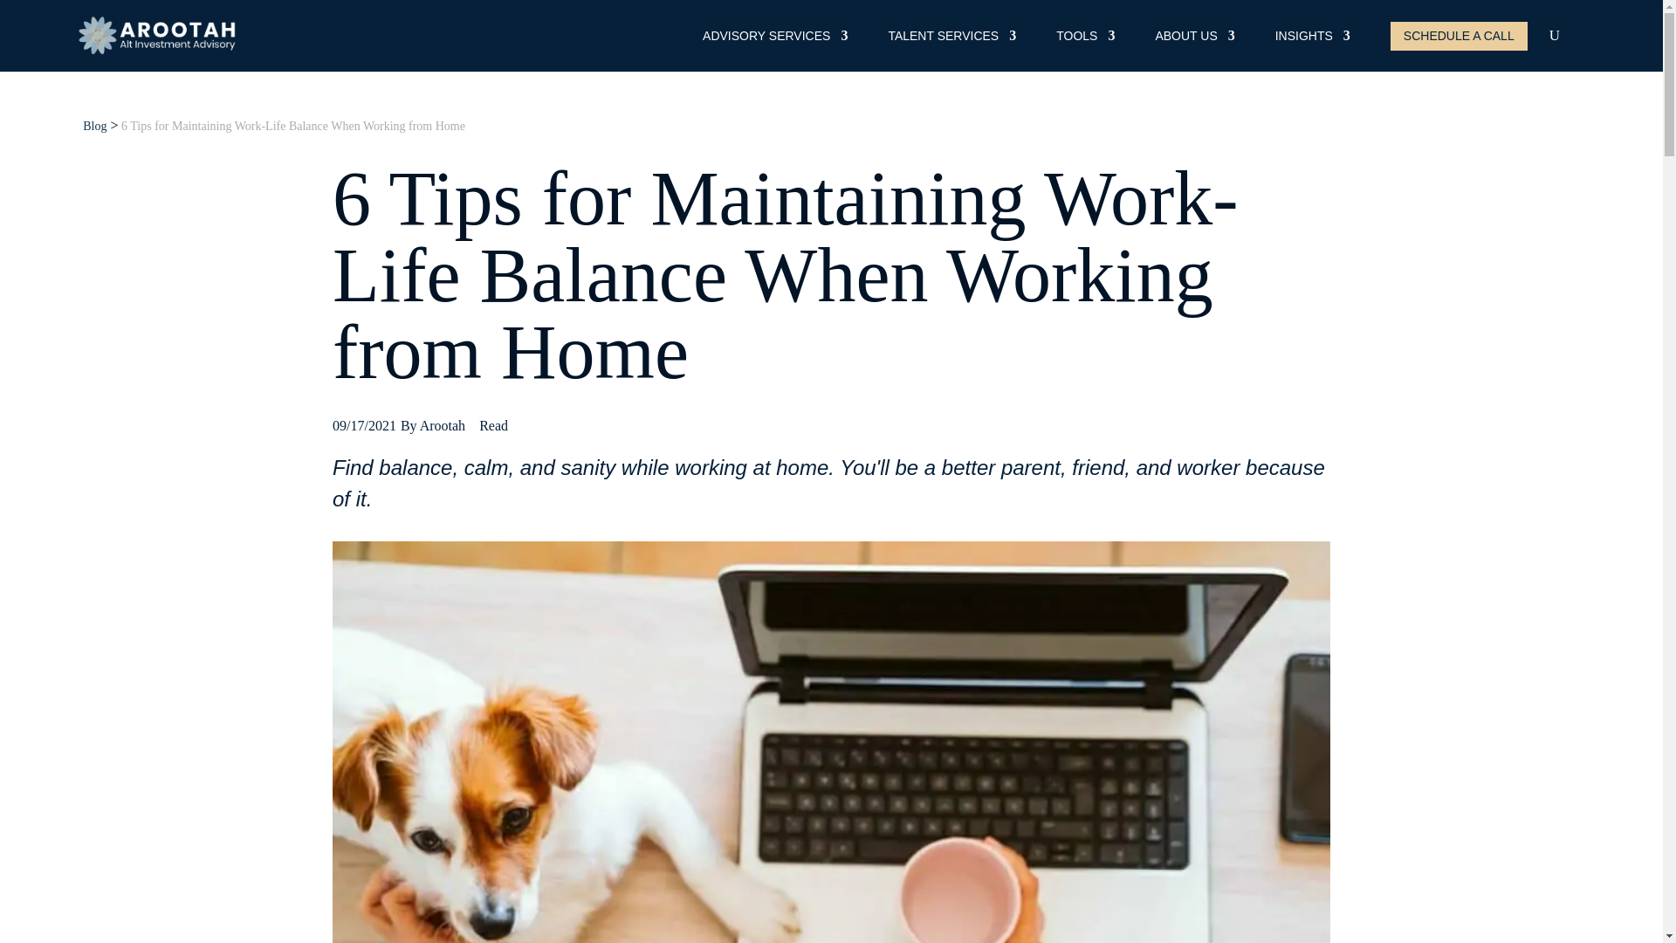 The image size is (1676, 943). What do you see at coordinates (775, 39) in the screenshot?
I see `ADVISORY SERVICES` at bounding box center [775, 39].